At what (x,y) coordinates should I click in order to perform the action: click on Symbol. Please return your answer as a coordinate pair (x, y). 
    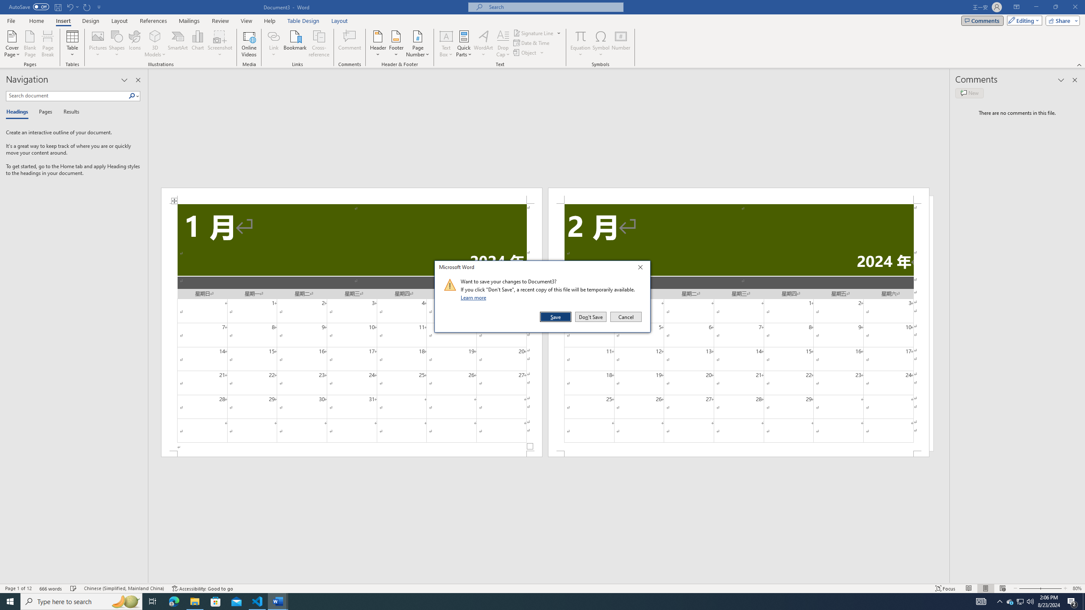
    Looking at the image, I should click on (296, 44).